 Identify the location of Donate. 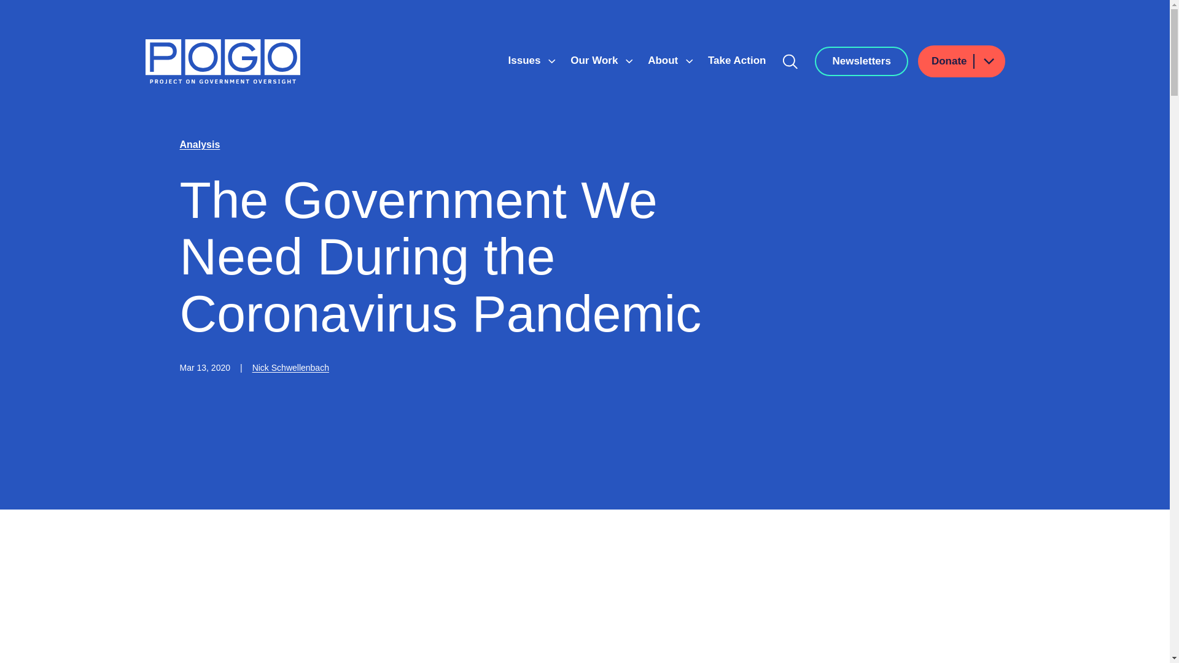
(962, 61).